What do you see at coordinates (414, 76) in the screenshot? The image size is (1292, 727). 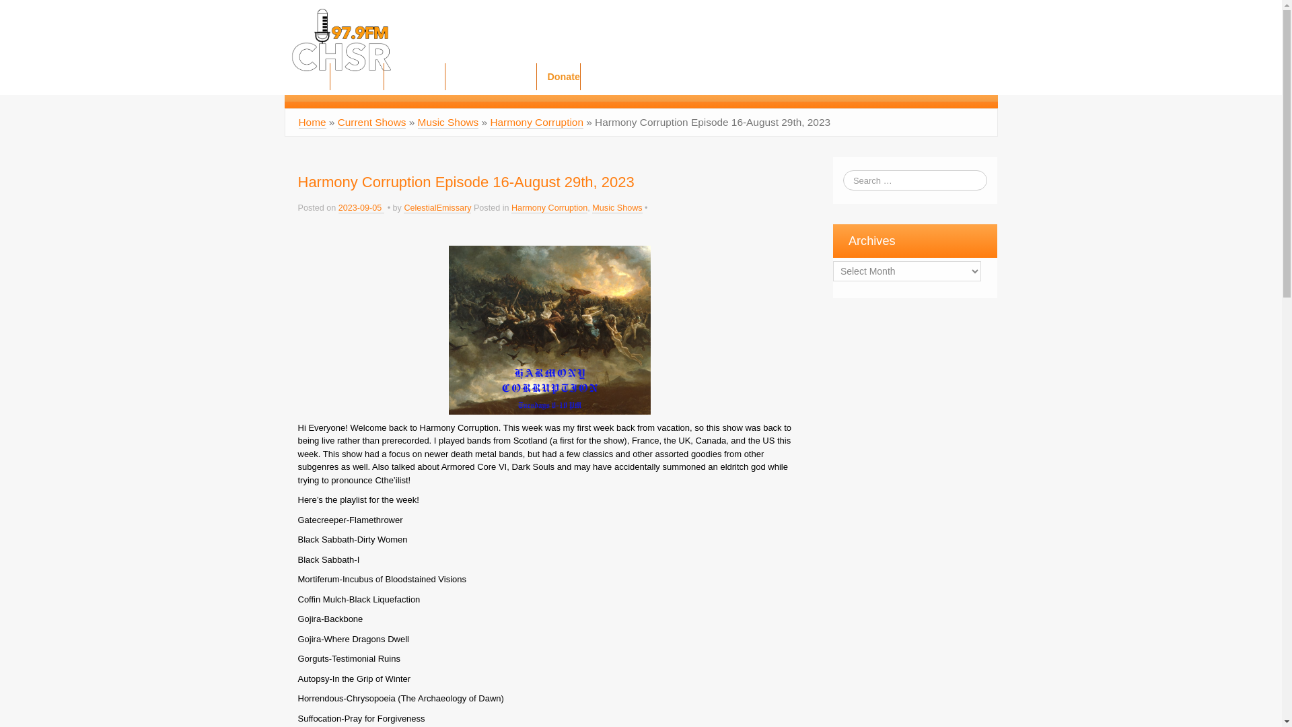 I see `Schedule` at bounding box center [414, 76].